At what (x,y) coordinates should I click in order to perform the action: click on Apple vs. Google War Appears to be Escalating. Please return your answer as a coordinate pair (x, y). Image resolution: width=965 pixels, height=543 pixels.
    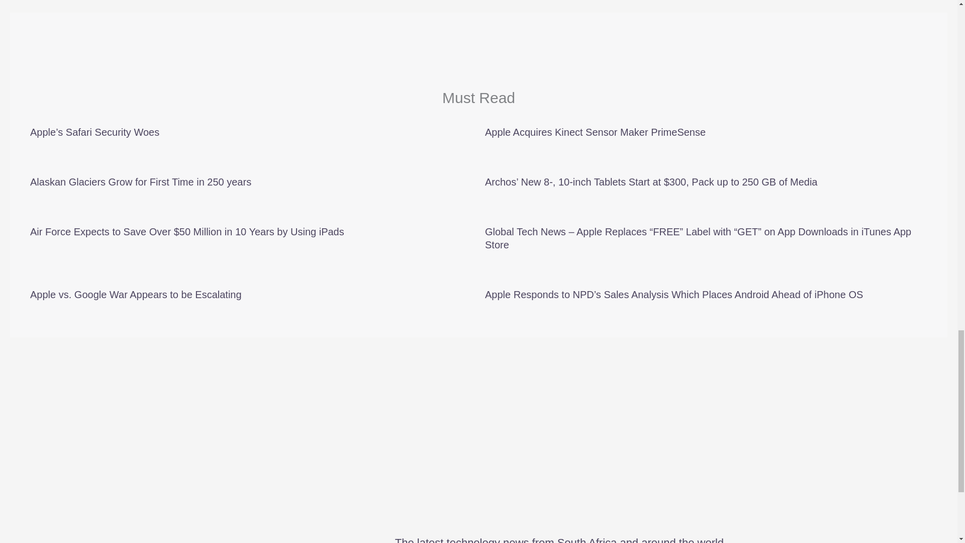
    Looking at the image, I should click on (136, 295).